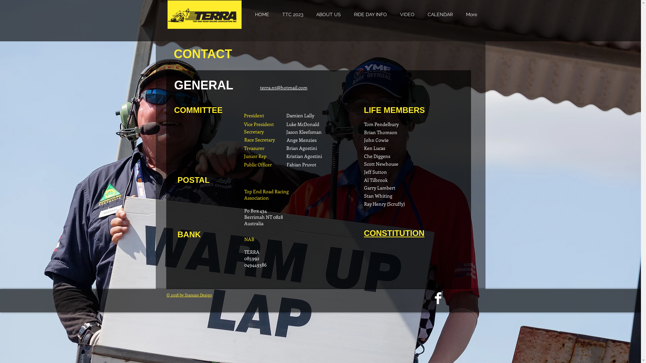 This screenshot has width=646, height=363. Describe the element at coordinates (293, 15) in the screenshot. I see `TTC 2023` at that location.